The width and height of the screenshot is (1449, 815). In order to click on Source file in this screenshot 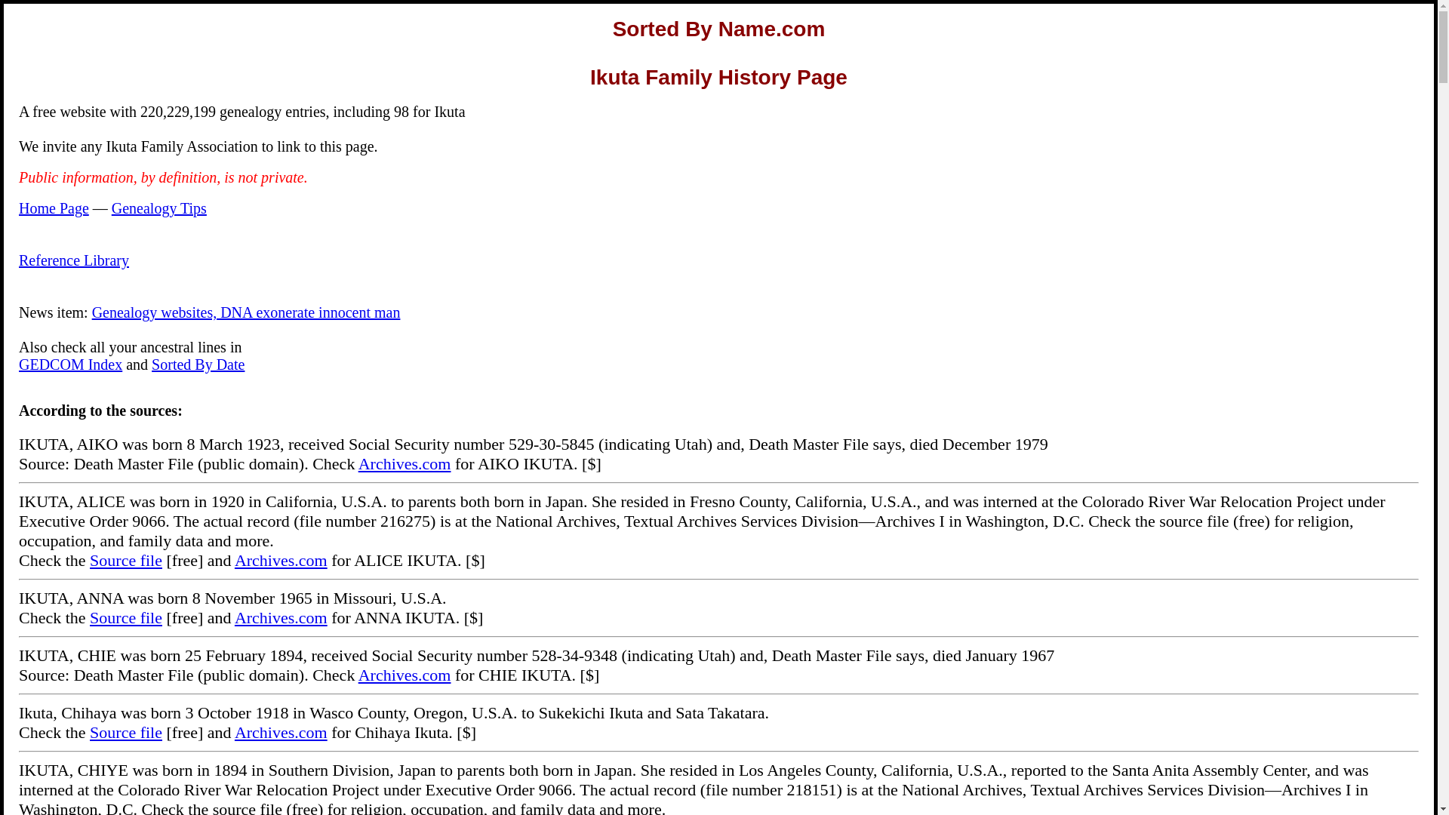, I will do `click(126, 732)`.